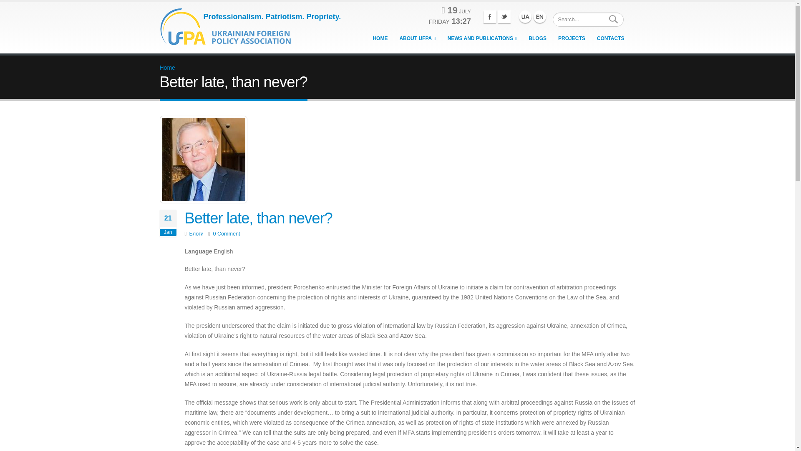  I want to click on UA, so click(525, 17).